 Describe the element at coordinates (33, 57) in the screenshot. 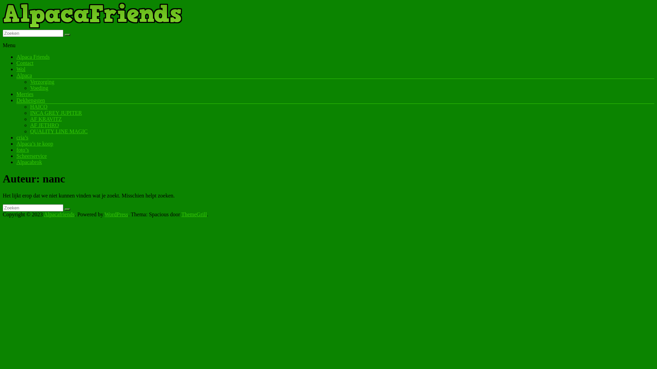

I see `Alpaca Friends` at that location.